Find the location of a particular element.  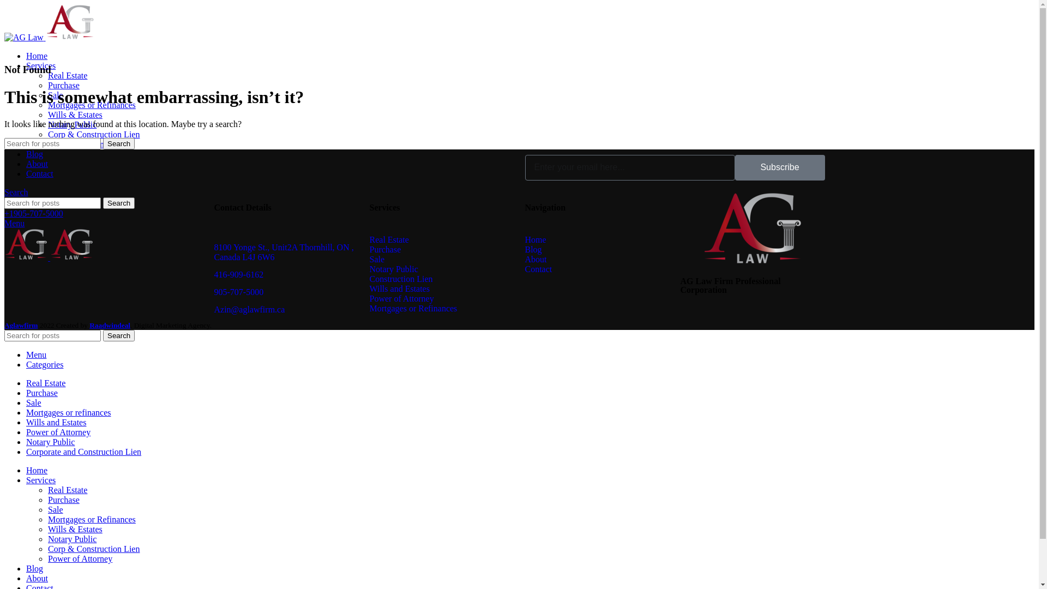

Raadwindeal is located at coordinates (110, 325).